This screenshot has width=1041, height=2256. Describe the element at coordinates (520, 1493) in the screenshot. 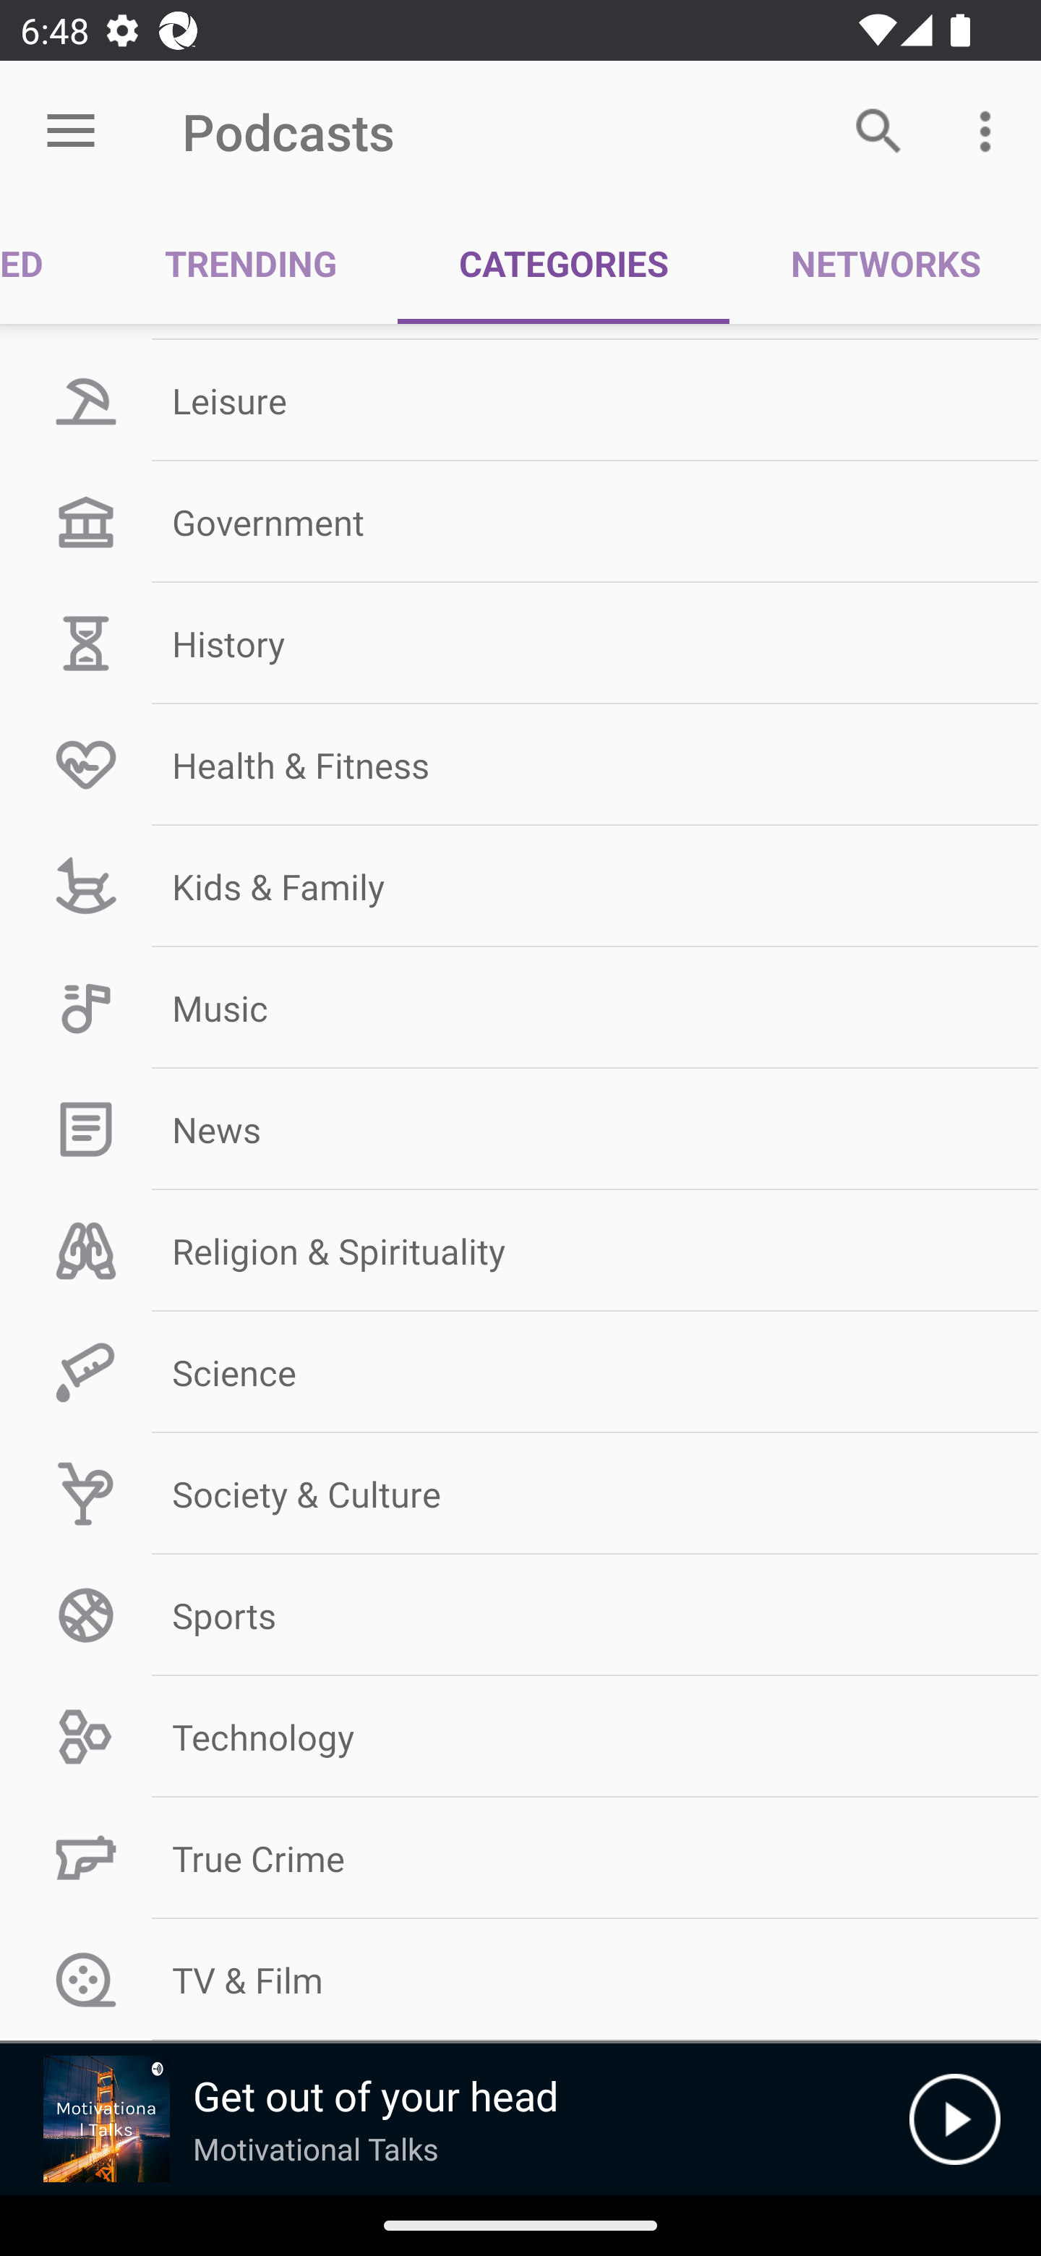

I see `Society & Culture` at that location.